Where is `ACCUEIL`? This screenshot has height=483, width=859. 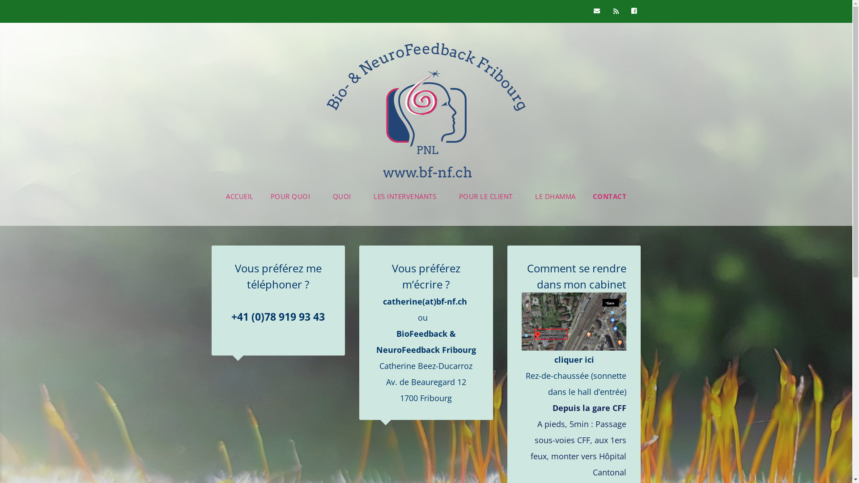 ACCUEIL is located at coordinates (240, 197).